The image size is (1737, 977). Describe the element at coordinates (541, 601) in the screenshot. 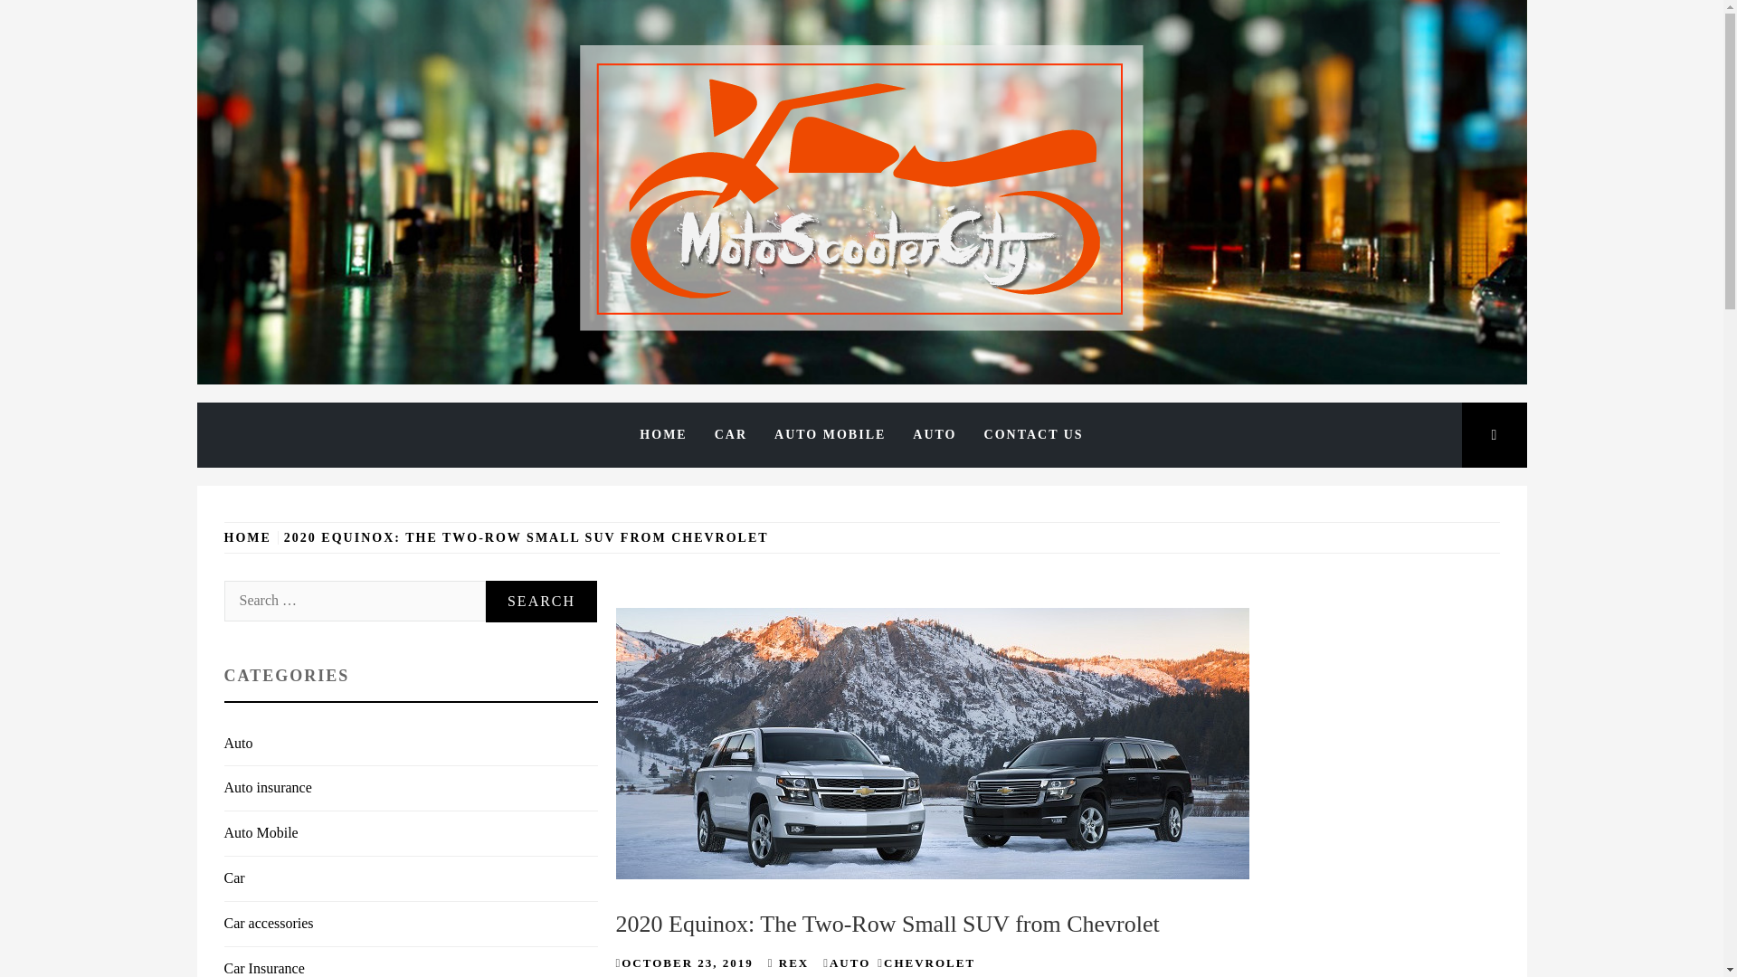

I see `Search` at that location.